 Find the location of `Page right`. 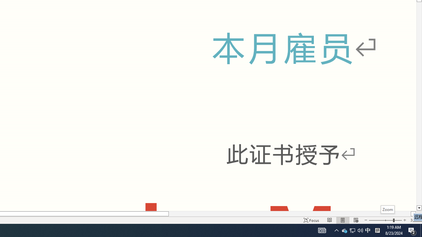

Page right is located at coordinates (289, 214).